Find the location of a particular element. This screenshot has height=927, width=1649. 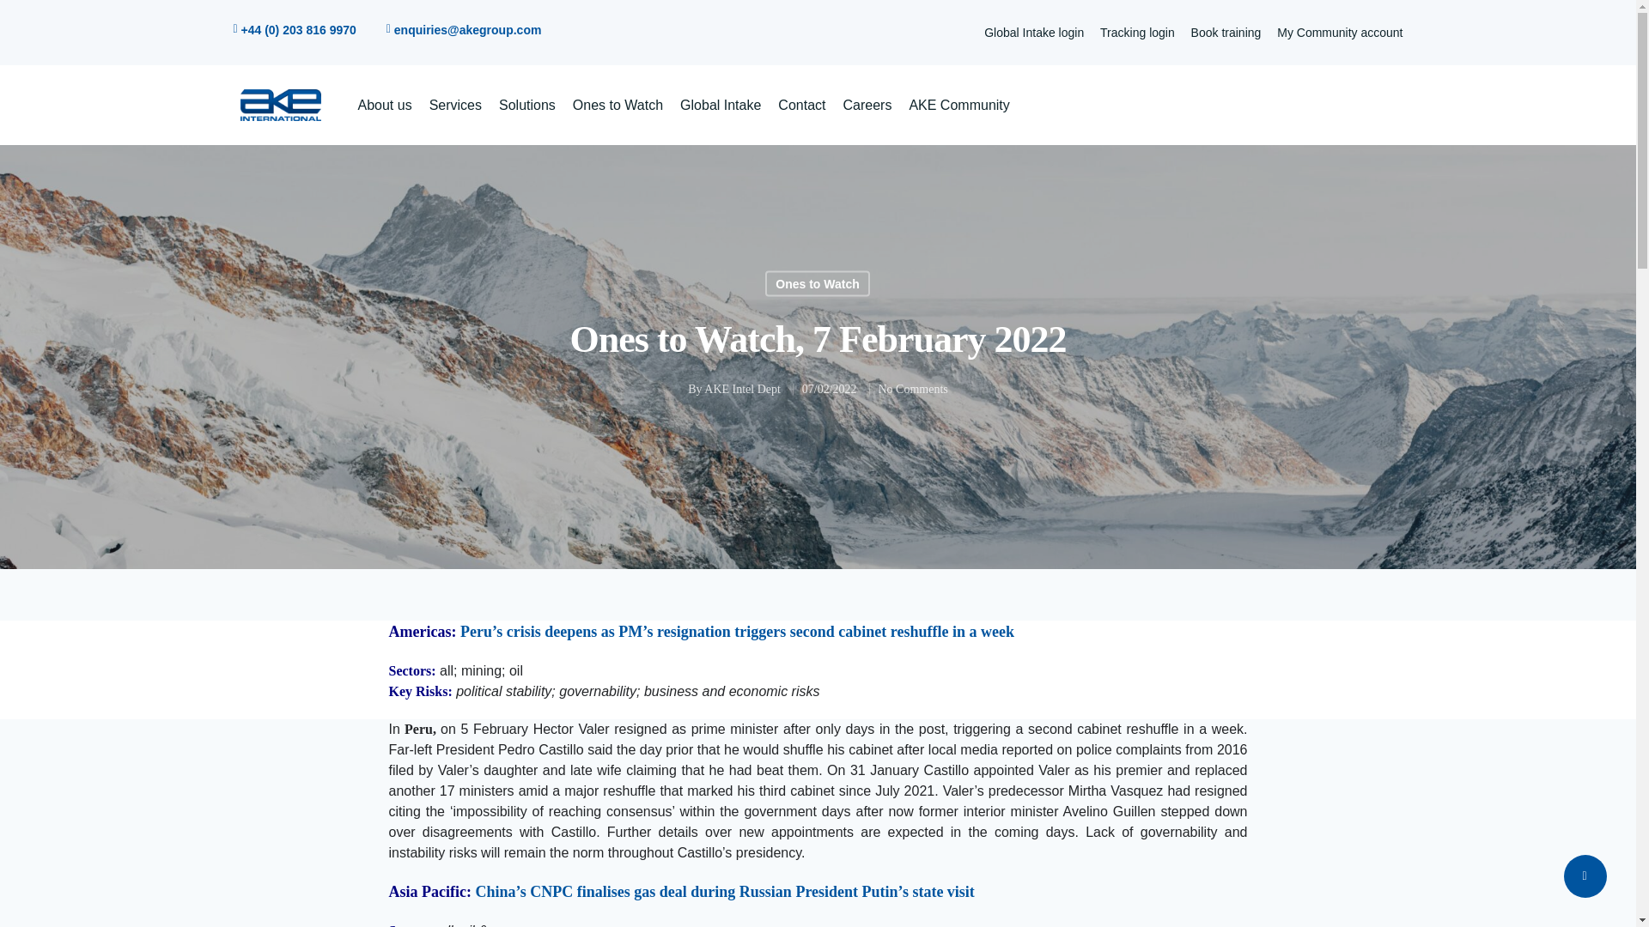

Book training is located at coordinates (1226, 33).